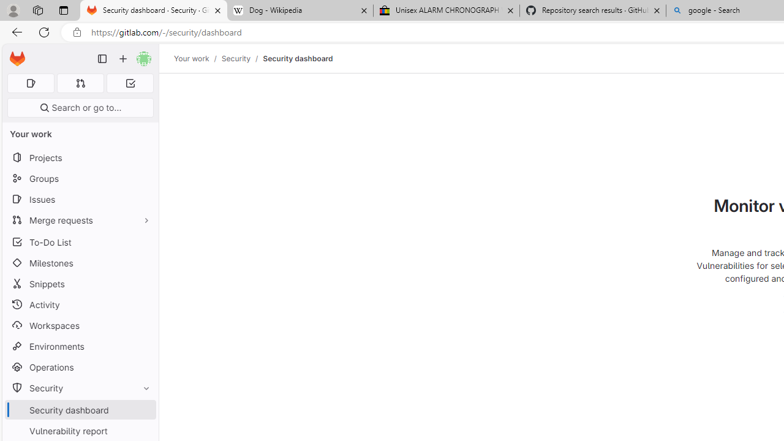 The height and width of the screenshot is (441, 784). What do you see at coordinates (80, 219) in the screenshot?
I see `Merge requests` at bounding box center [80, 219].